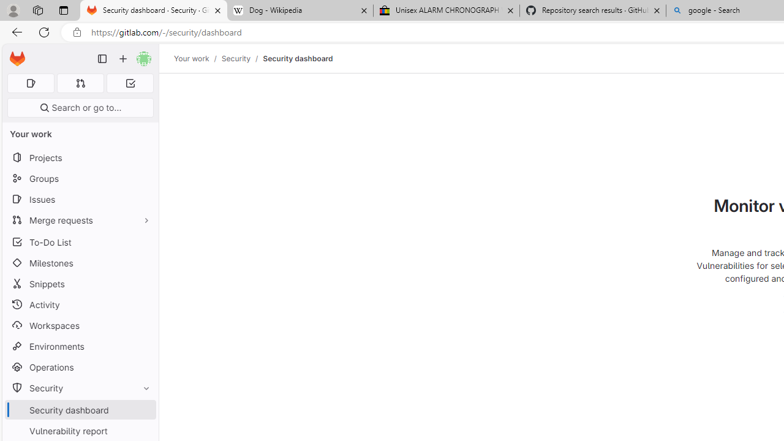 The height and width of the screenshot is (441, 784). What do you see at coordinates (80, 219) in the screenshot?
I see `Merge requests` at bounding box center [80, 219].